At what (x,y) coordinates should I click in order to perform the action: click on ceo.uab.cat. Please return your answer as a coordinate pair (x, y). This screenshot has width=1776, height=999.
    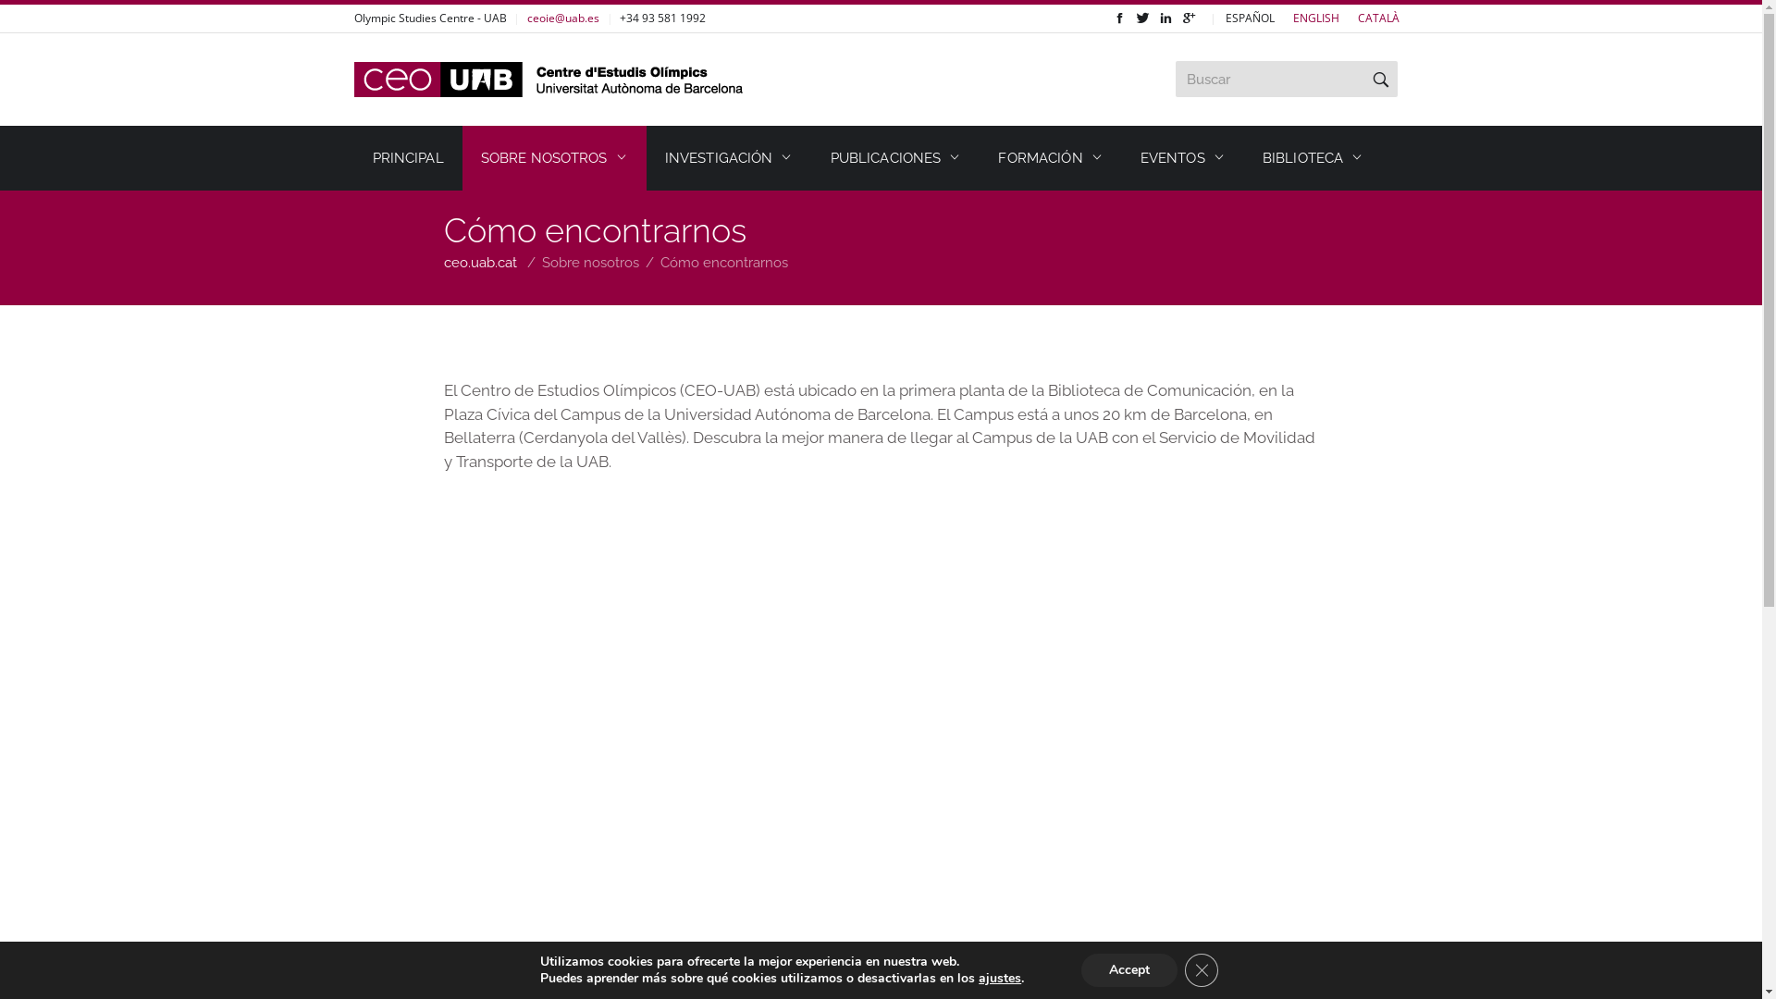
    Looking at the image, I should click on (481, 263).